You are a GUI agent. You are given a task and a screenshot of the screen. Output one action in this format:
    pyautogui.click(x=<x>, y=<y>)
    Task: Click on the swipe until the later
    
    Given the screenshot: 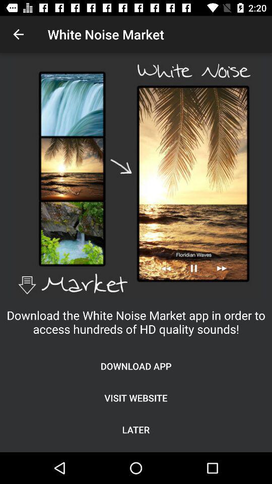 What is the action you would take?
    pyautogui.click(x=136, y=430)
    